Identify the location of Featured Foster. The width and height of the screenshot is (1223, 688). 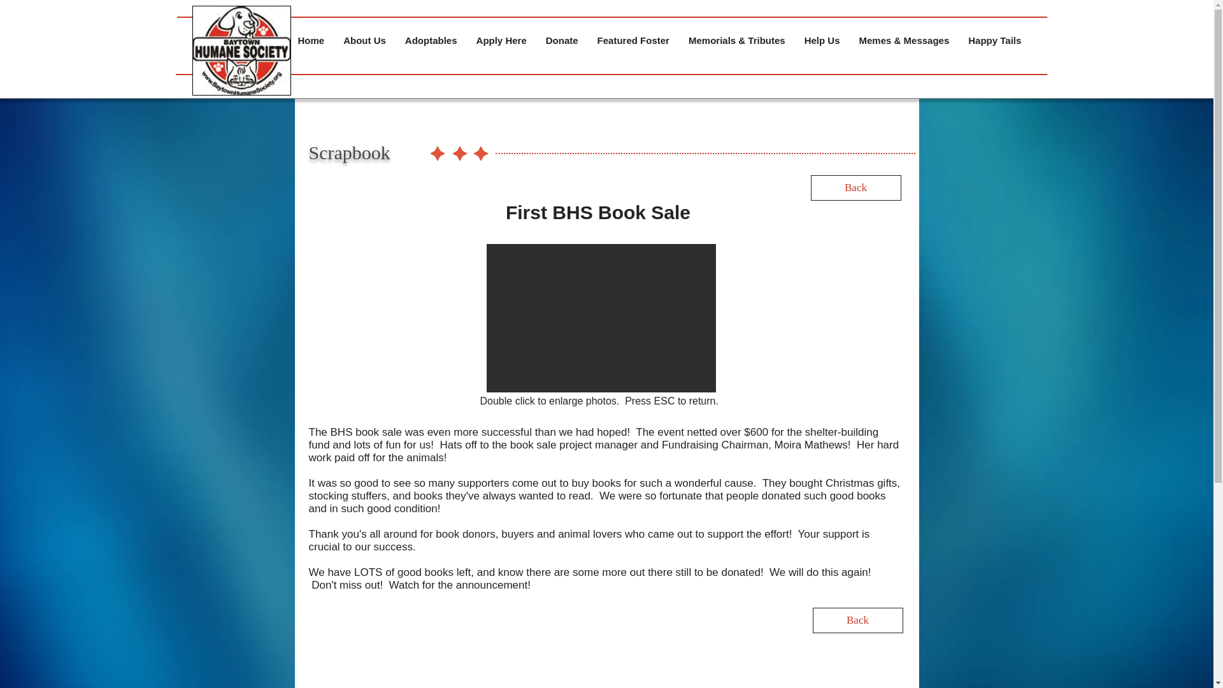
(633, 43).